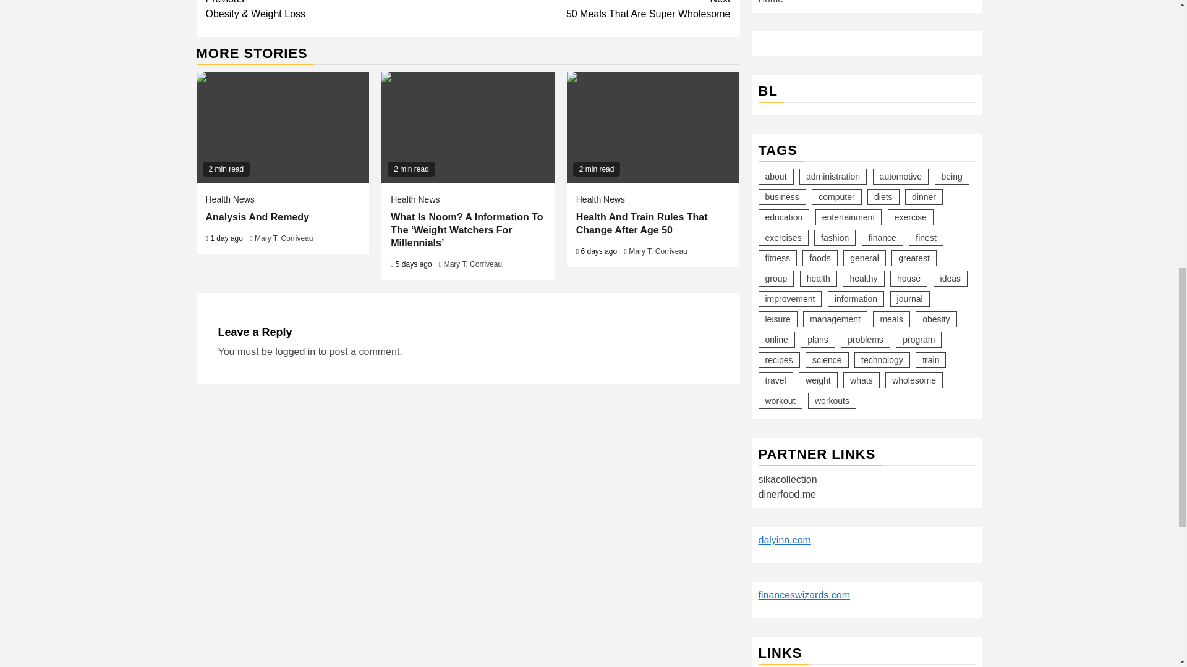 This screenshot has height=667, width=1187. What do you see at coordinates (600, 200) in the screenshot?
I see `Health News` at bounding box center [600, 200].